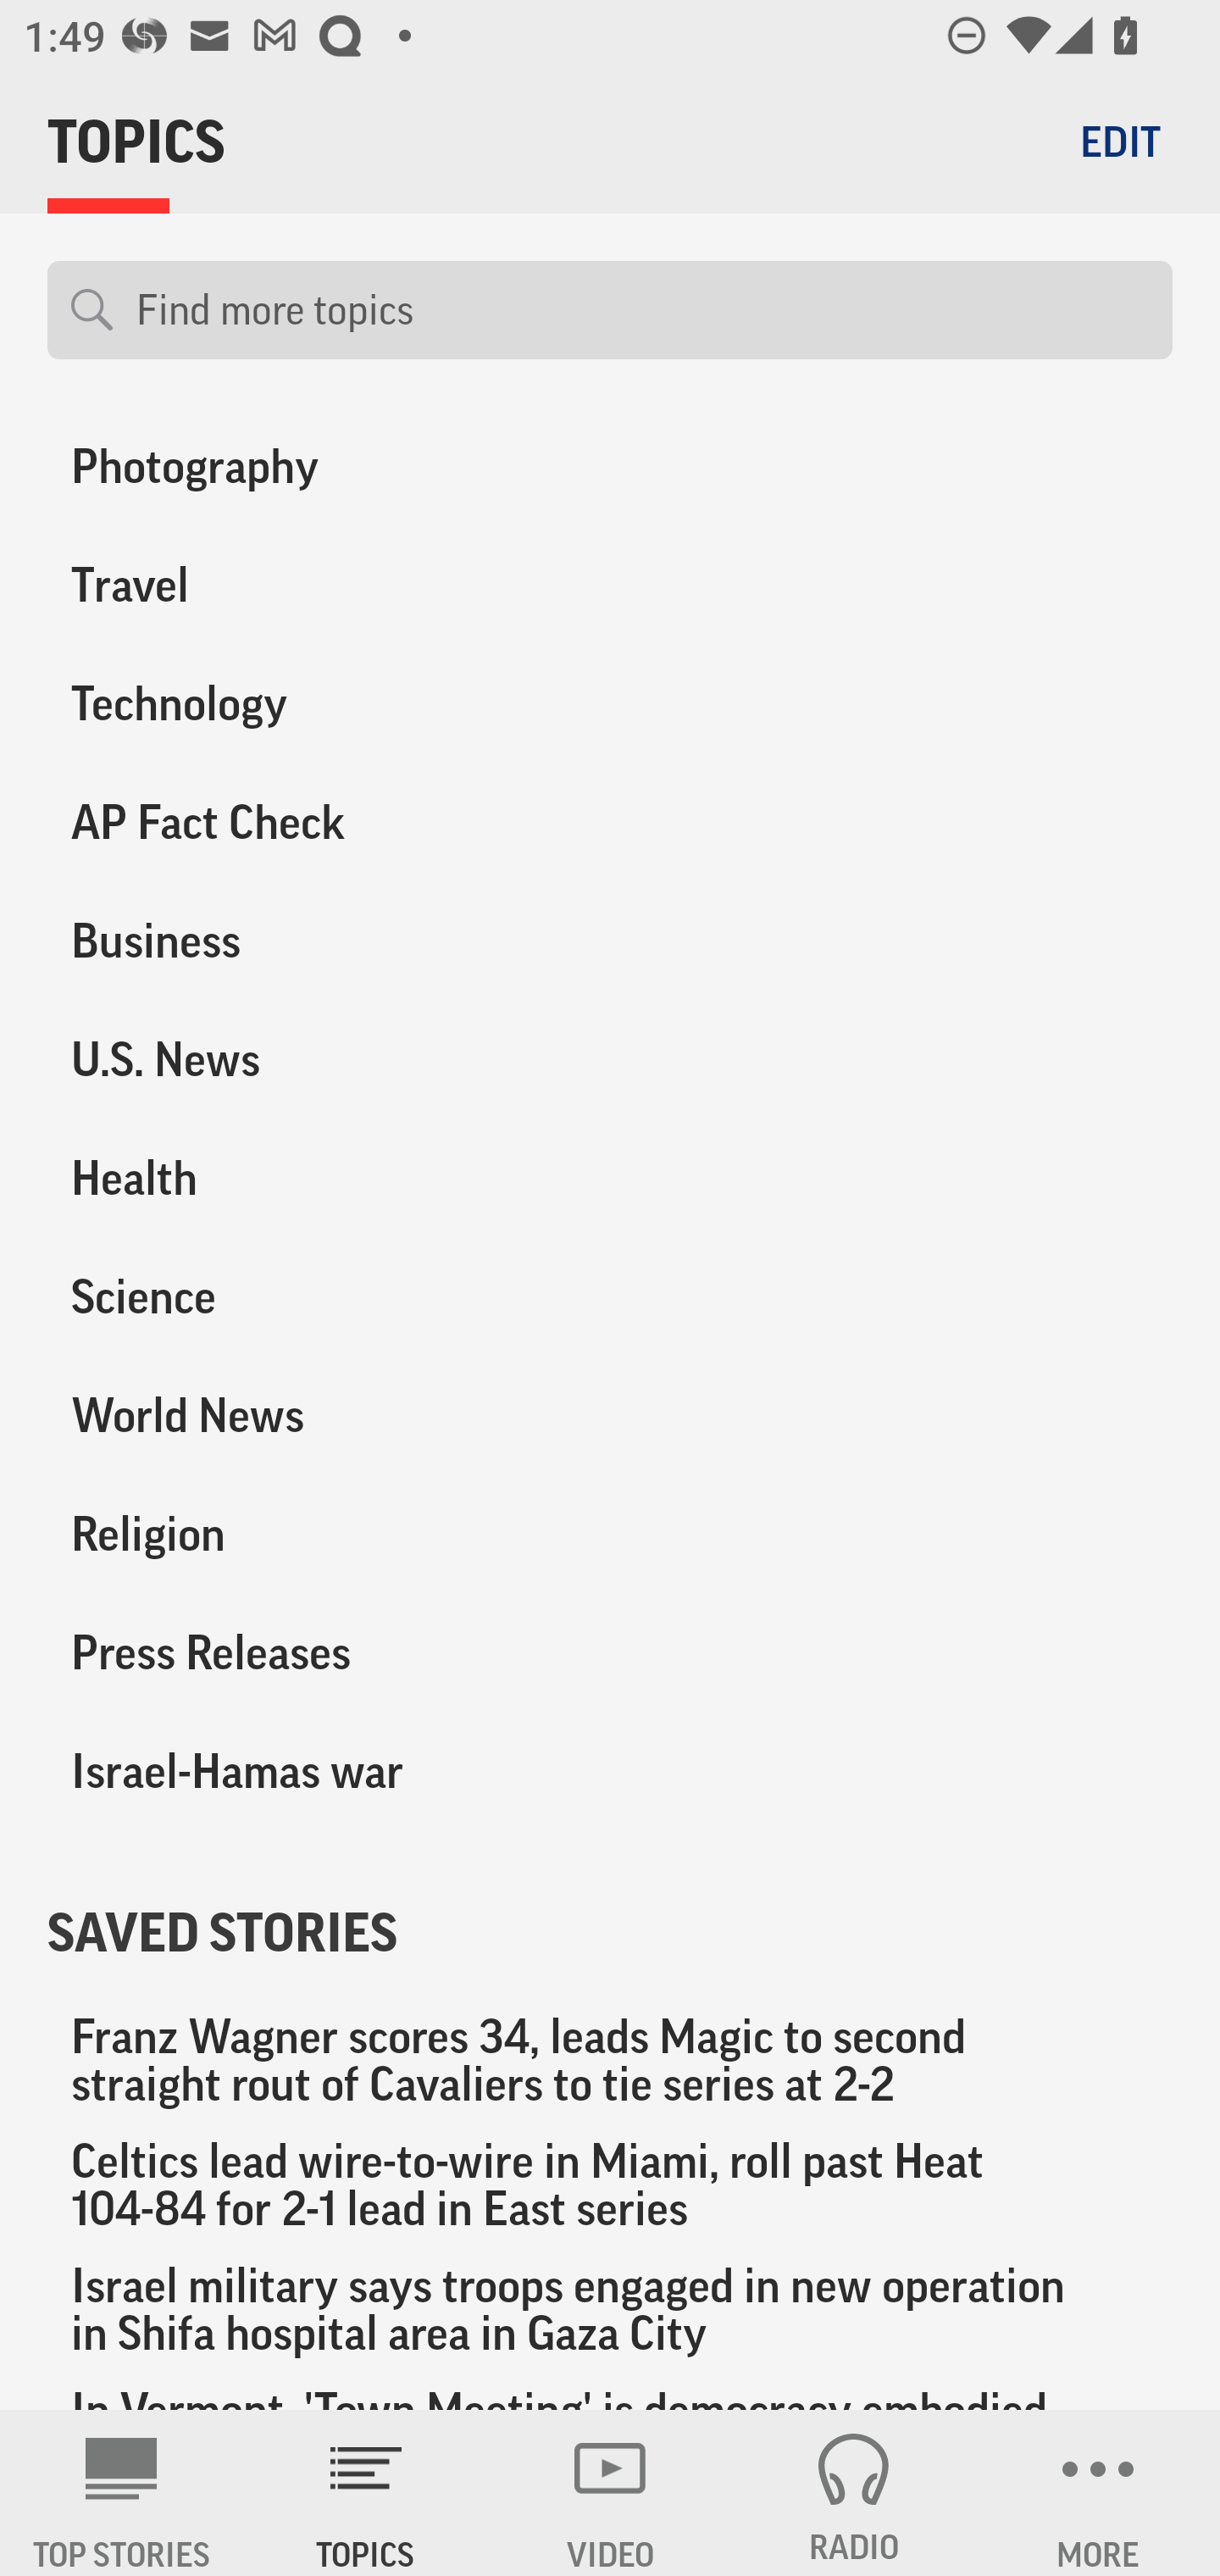 The height and width of the screenshot is (2576, 1220). I want to click on Press Releases, so click(305, 1653).